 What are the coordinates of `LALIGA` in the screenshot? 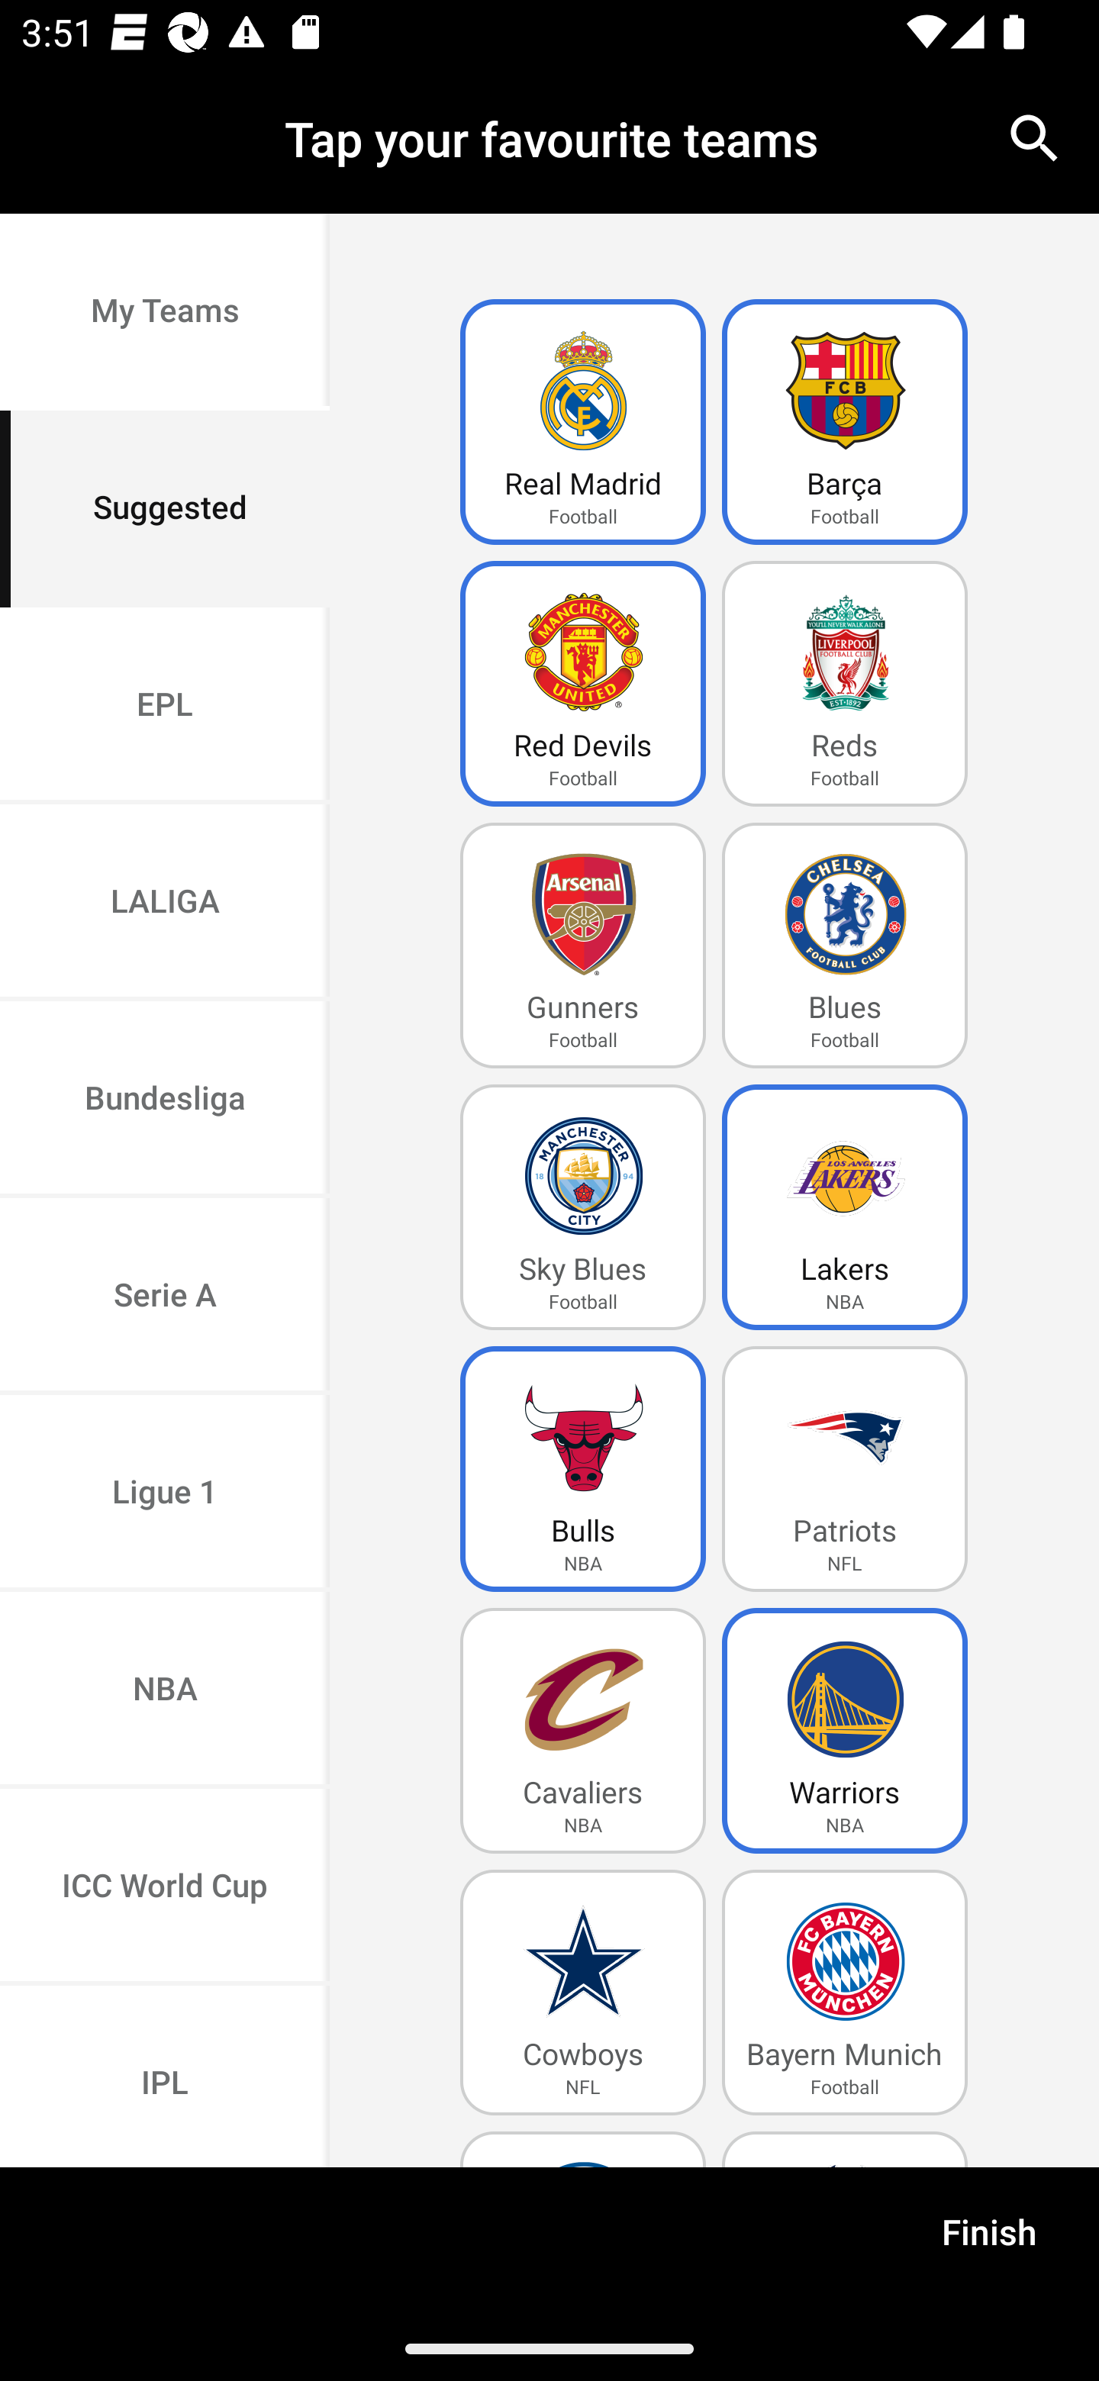 It's located at (165, 904).